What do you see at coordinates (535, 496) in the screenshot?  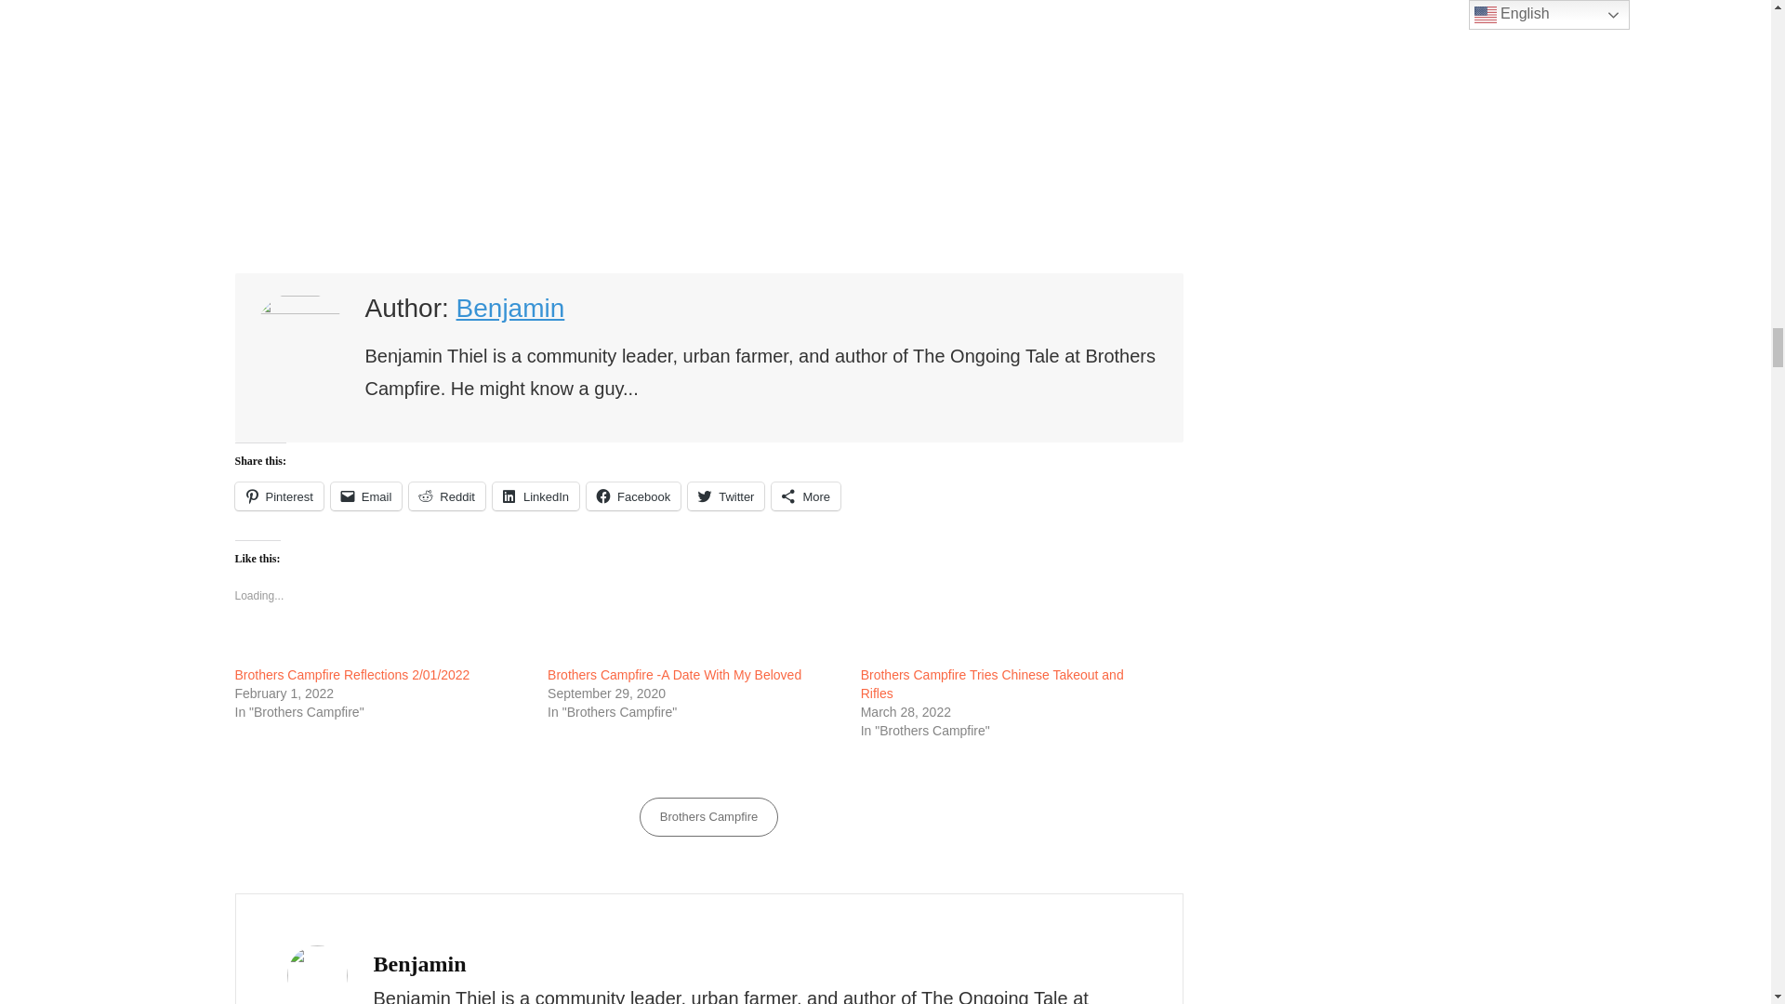 I see `Click to share on LinkedIn` at bounding box center [535, 496].